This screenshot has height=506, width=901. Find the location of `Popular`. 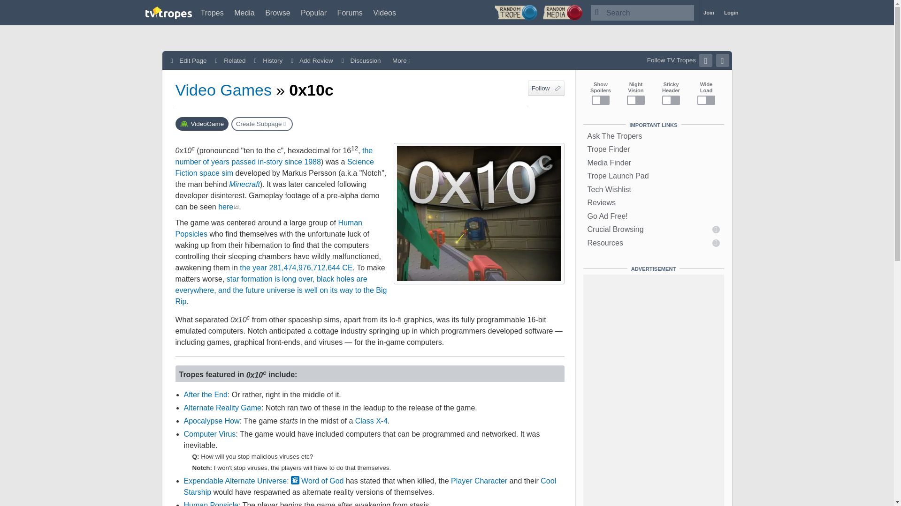

Popular is located at coordinates (313, 13).